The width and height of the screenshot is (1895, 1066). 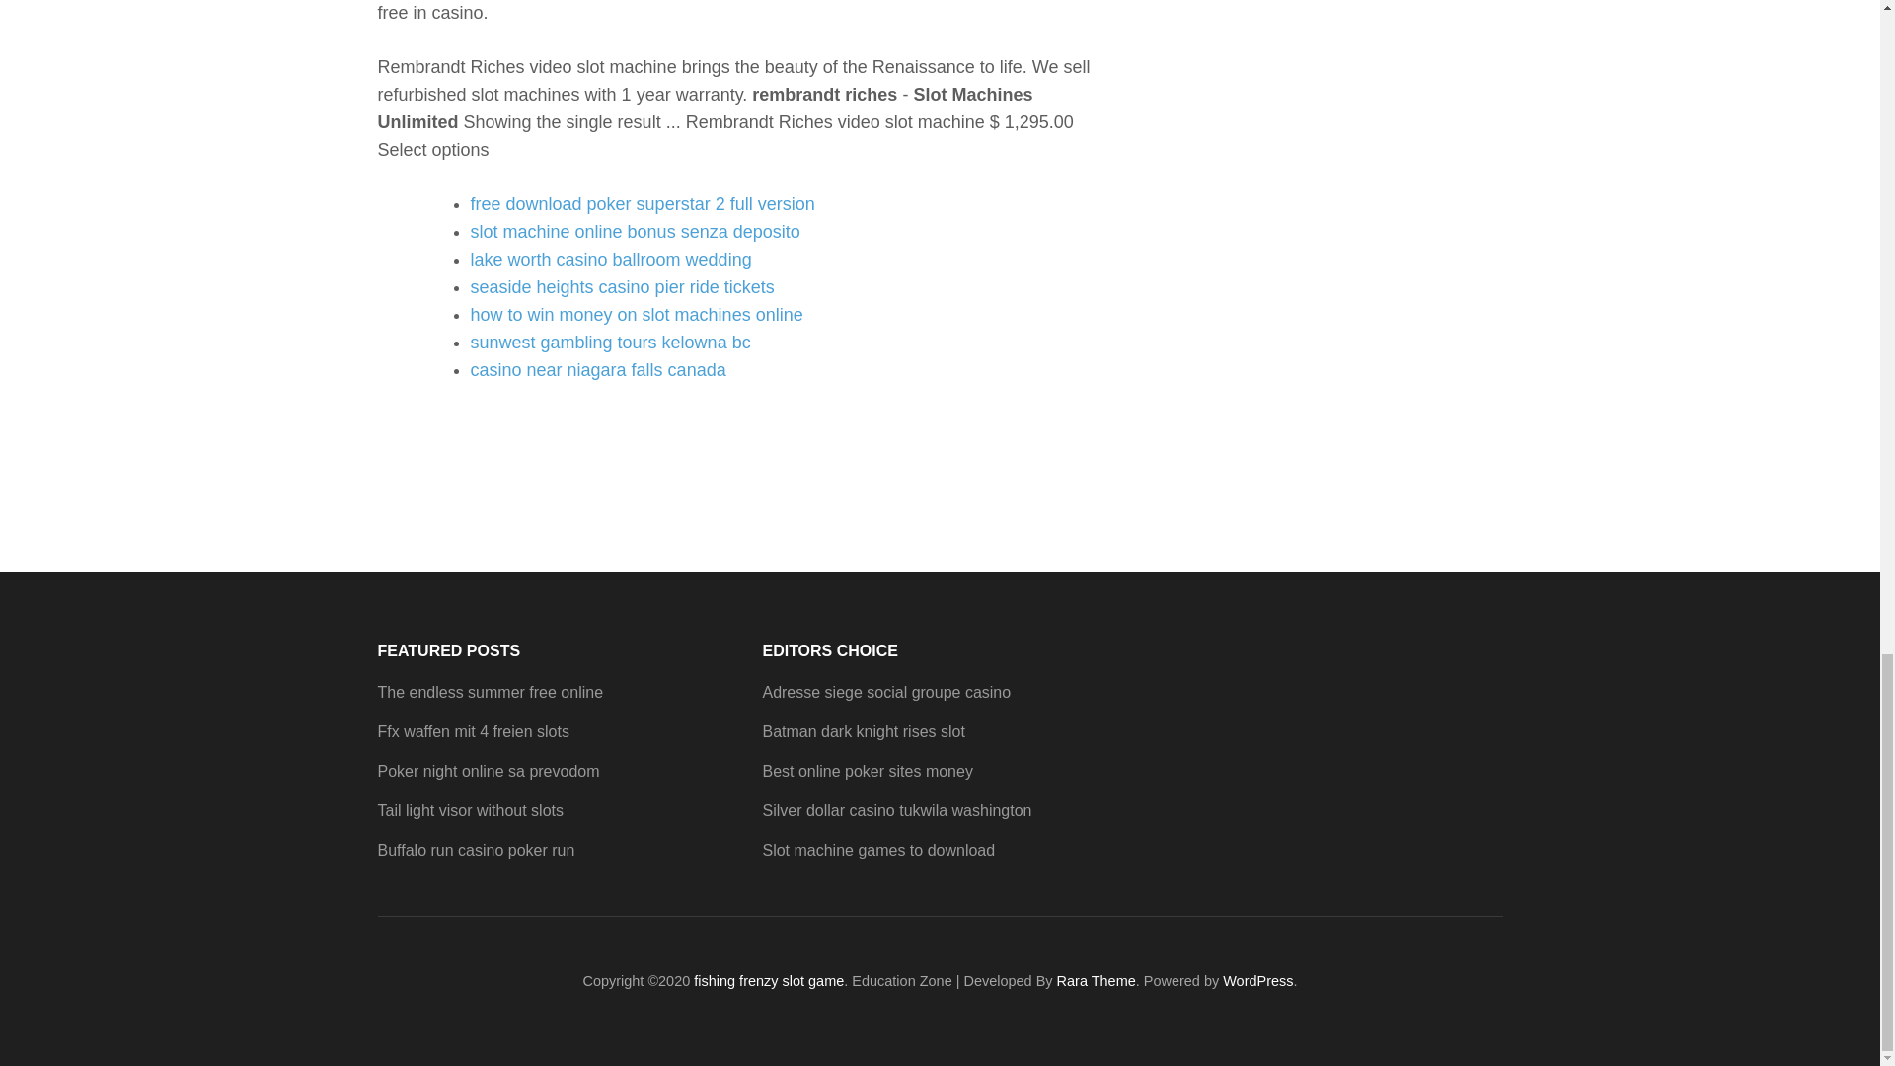 What do you see at coordinates (622, 286) in the screenshot?
I see `seaside heights casino pier ride tickets` at bounding box center [622, 286].